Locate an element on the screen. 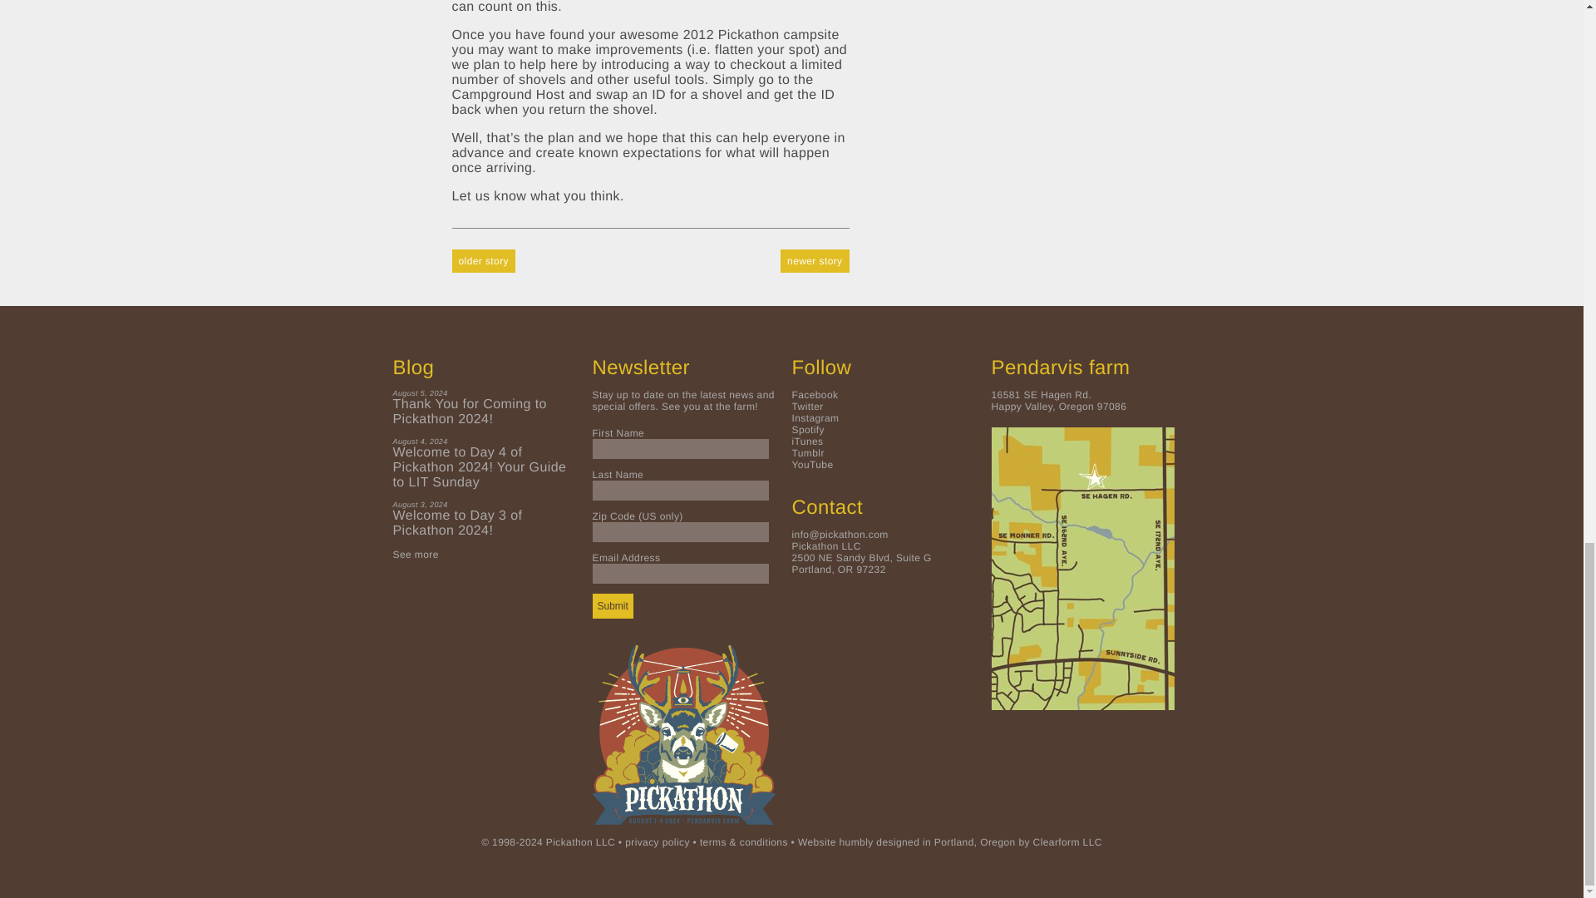  Twitter is located at coordinates (807, 406).